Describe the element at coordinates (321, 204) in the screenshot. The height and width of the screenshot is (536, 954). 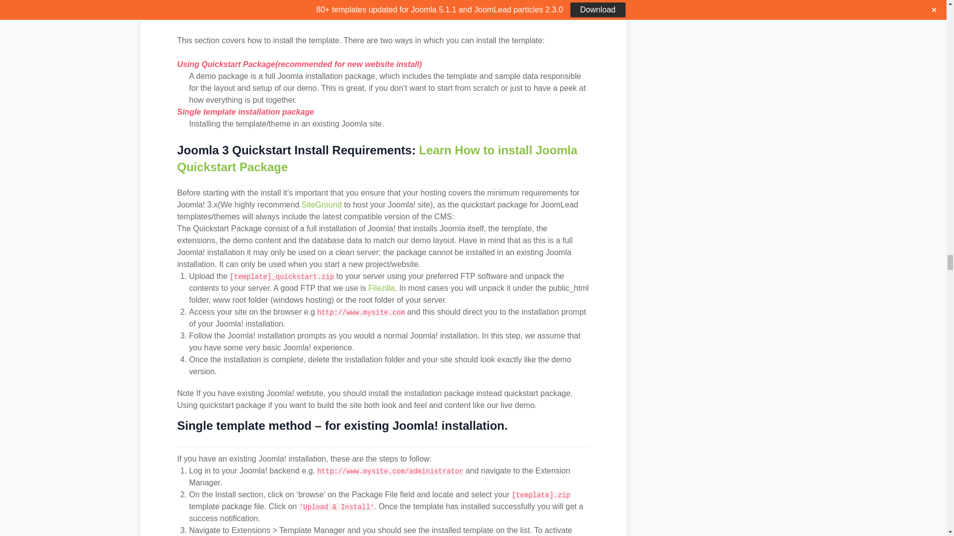
I see `SiteGround` at that location.